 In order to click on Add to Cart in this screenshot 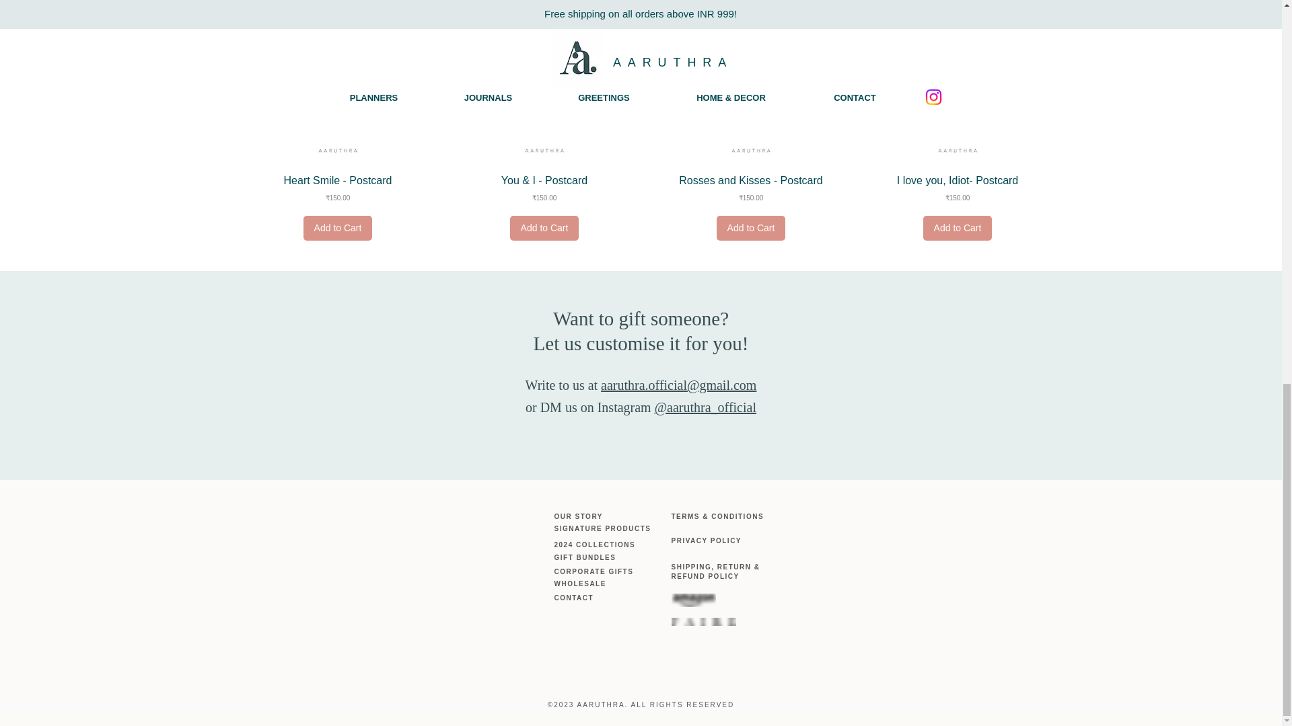, I will do `click(751, 227)`.